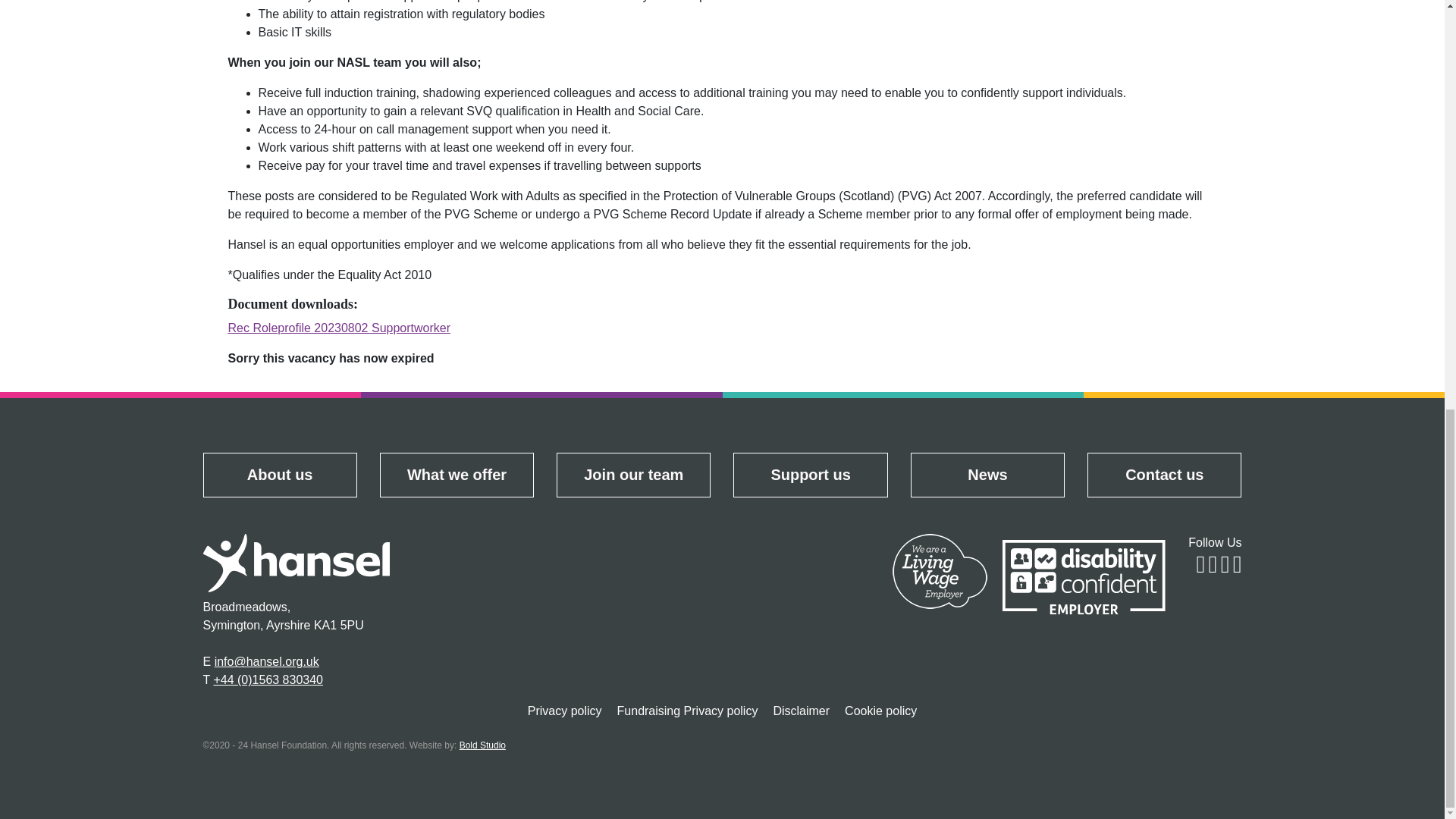  What do you see at coordinates (987, 475) in the screenshot?
I see `News` at bounding box center [987, 475].